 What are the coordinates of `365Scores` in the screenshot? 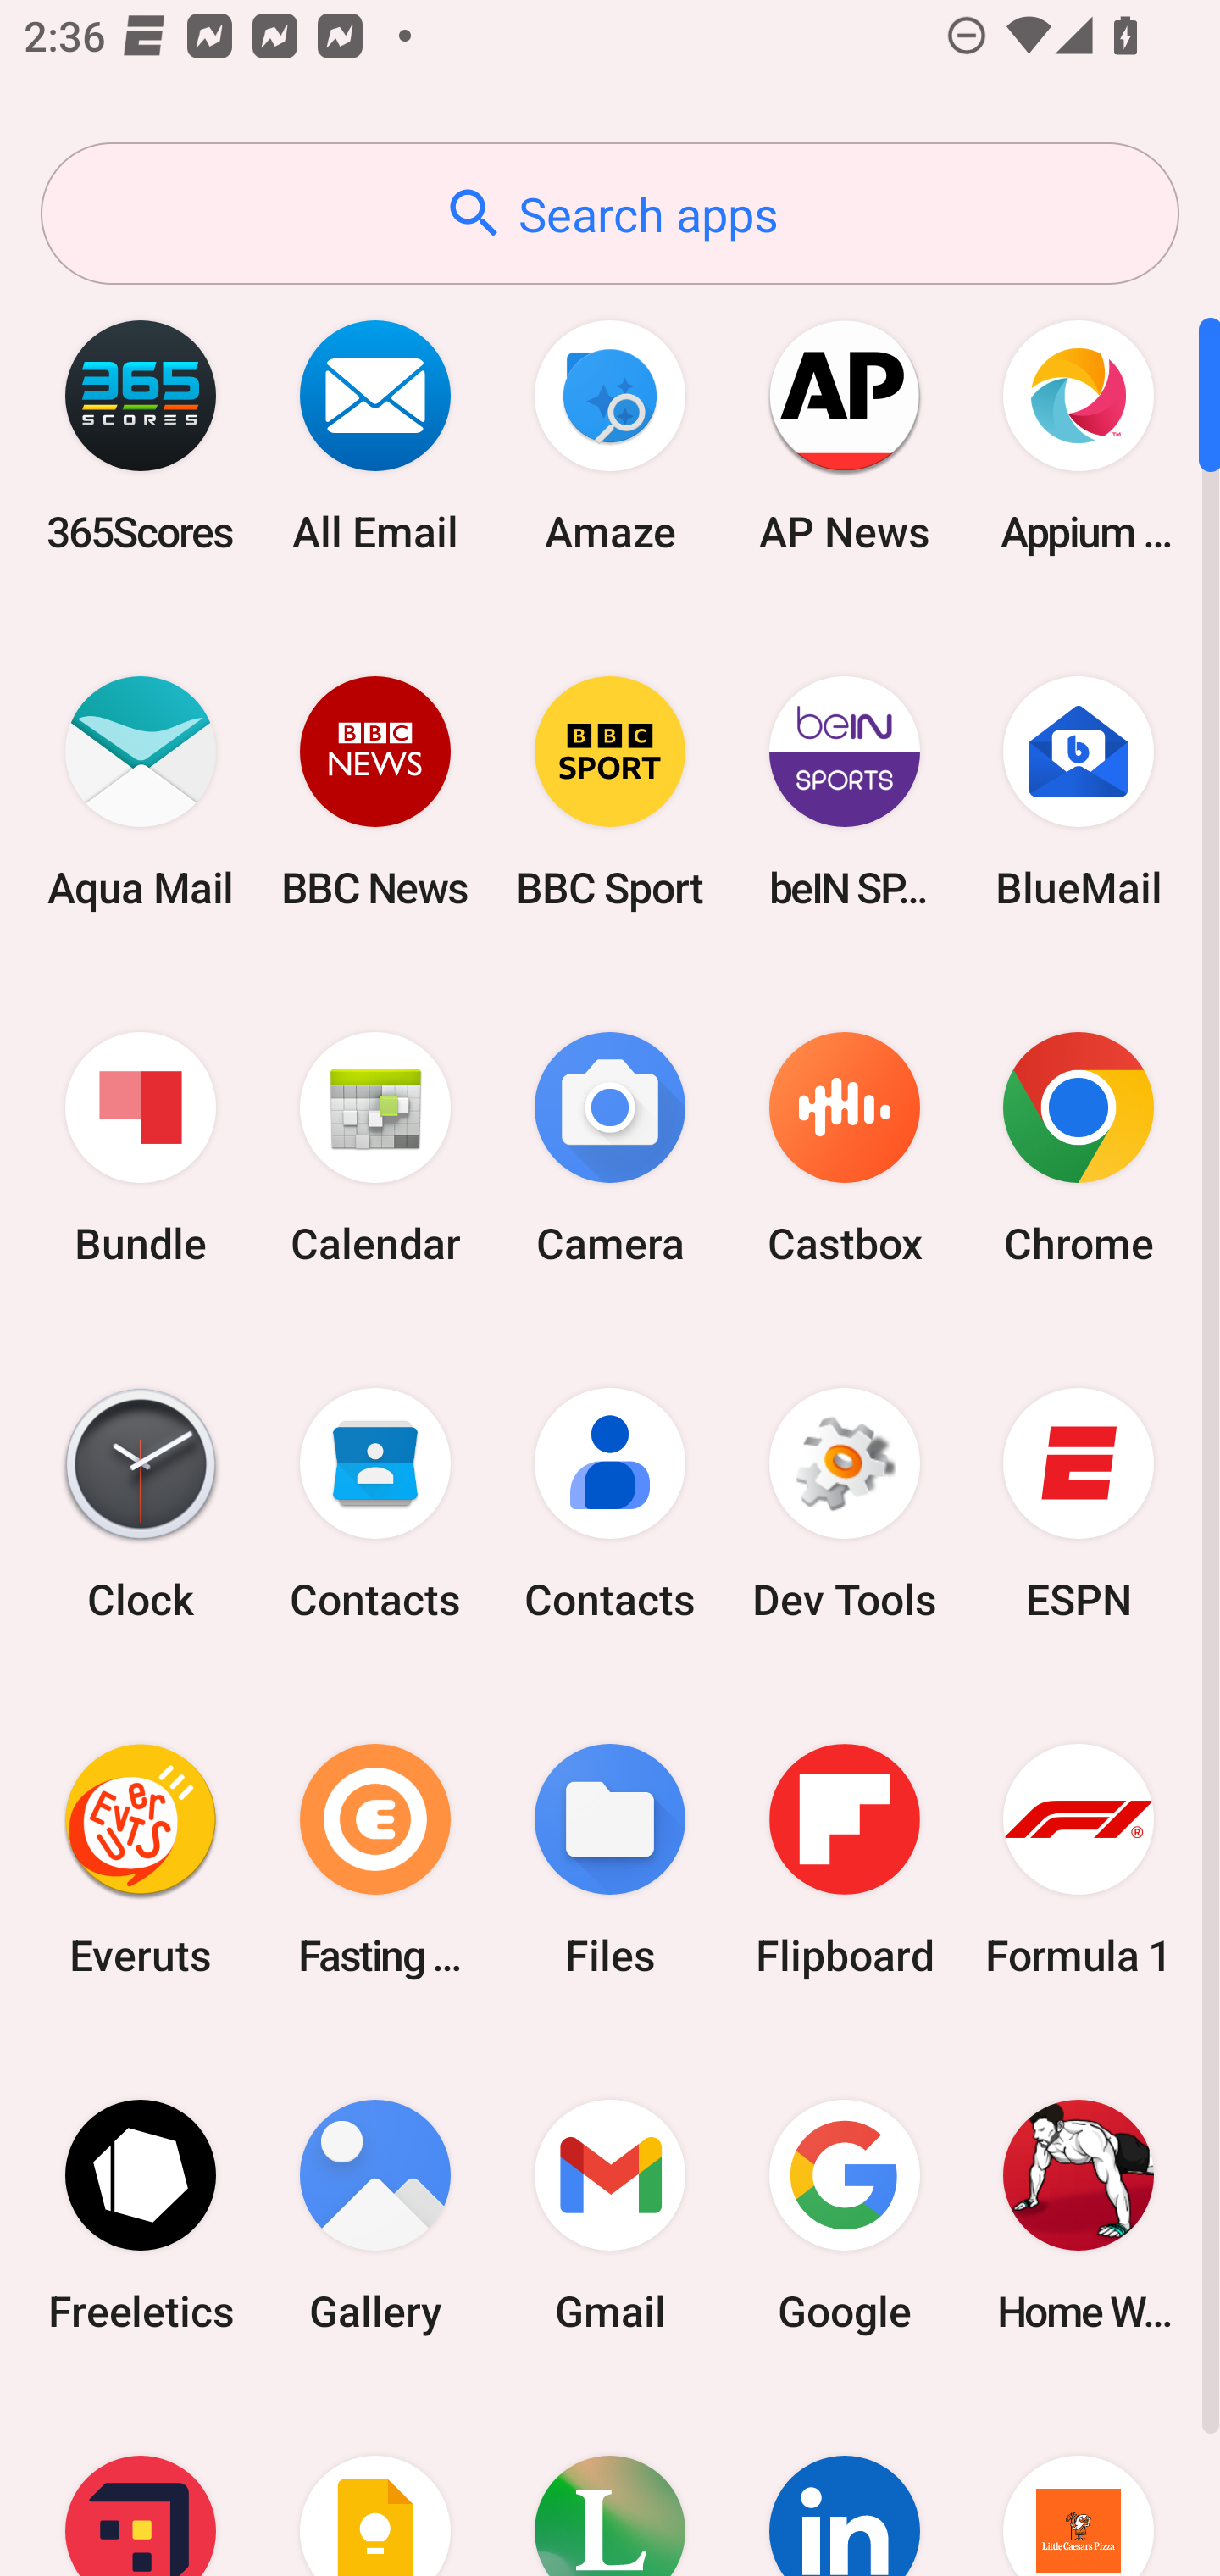 It's located at (141, 436).